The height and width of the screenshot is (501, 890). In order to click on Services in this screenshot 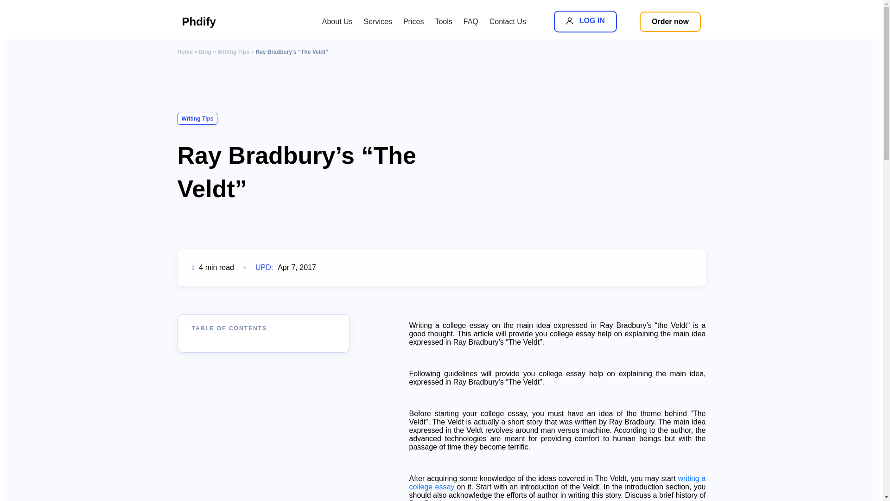, I will do `click(378, 21)`.